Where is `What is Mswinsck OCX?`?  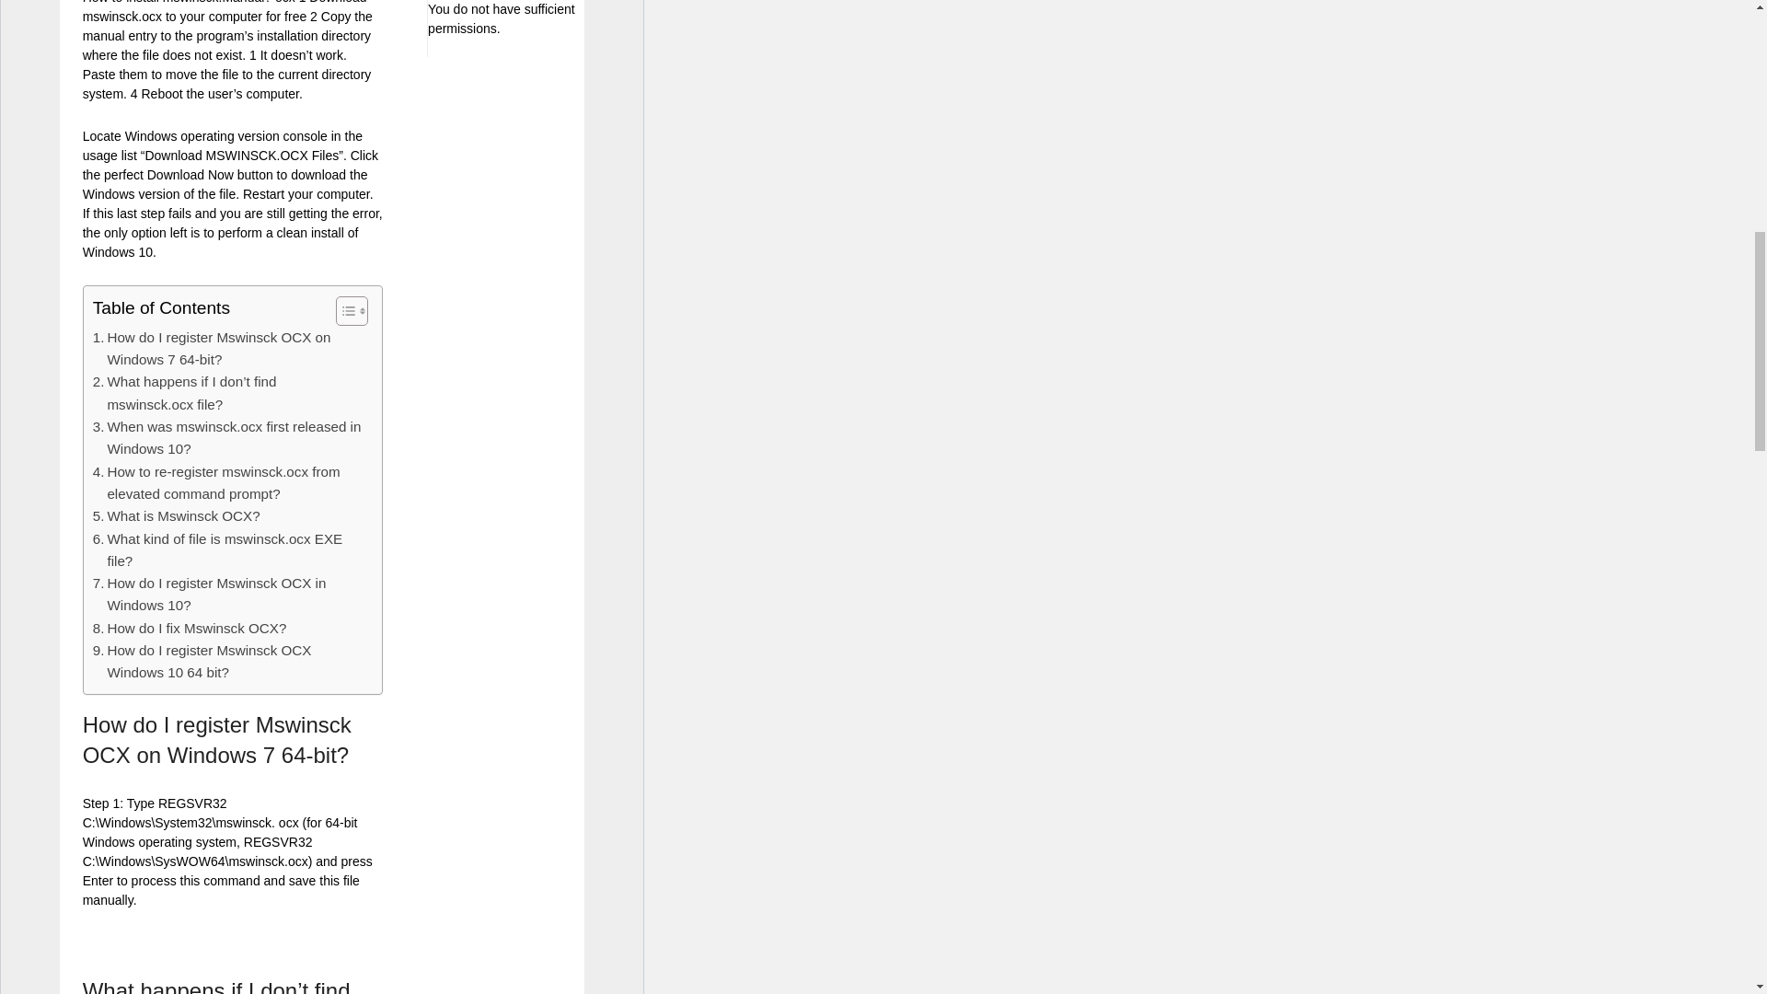
What is Mswinsck OCX? is located at coordinates (177, 515).